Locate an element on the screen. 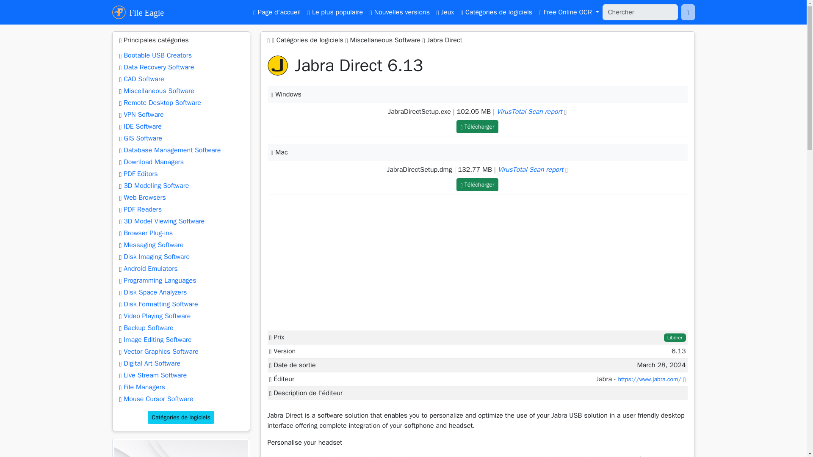  Browser Plug-ins is located at coordinates (148, 233).